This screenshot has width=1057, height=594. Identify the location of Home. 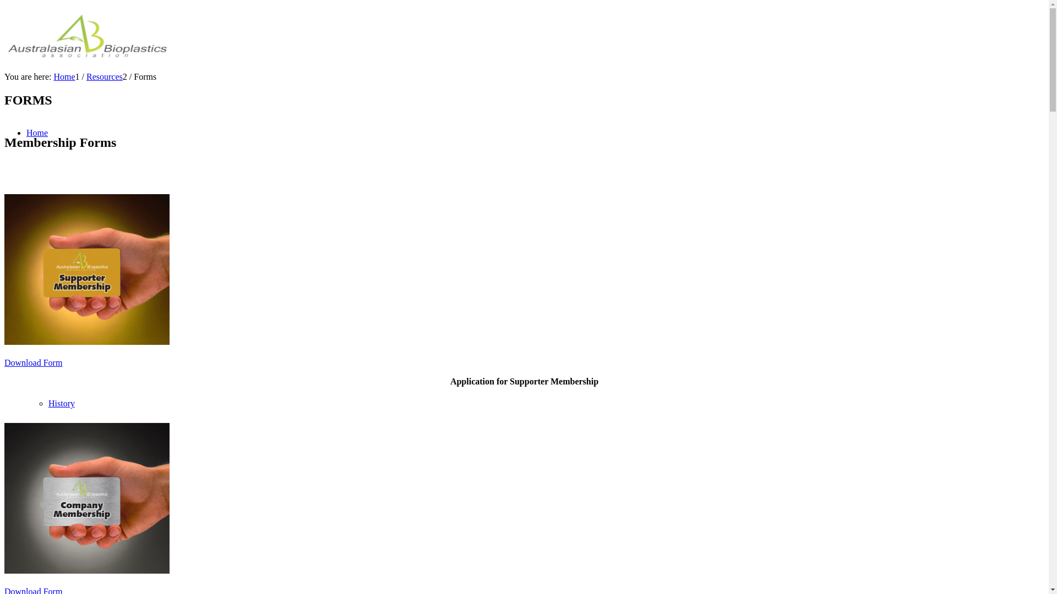
(37, 133).